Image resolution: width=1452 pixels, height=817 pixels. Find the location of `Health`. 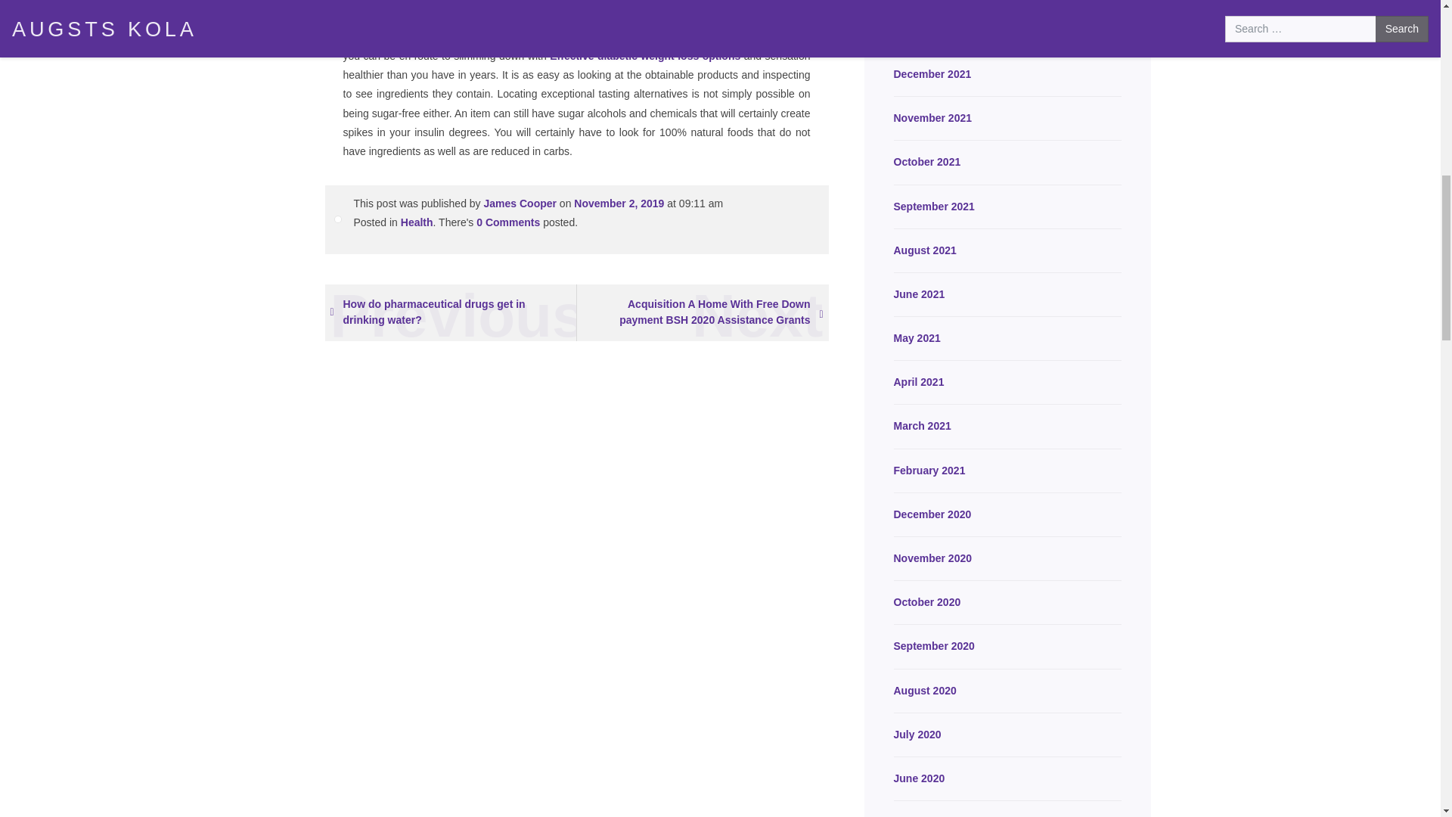

Health is located at coordinates (416, 222).